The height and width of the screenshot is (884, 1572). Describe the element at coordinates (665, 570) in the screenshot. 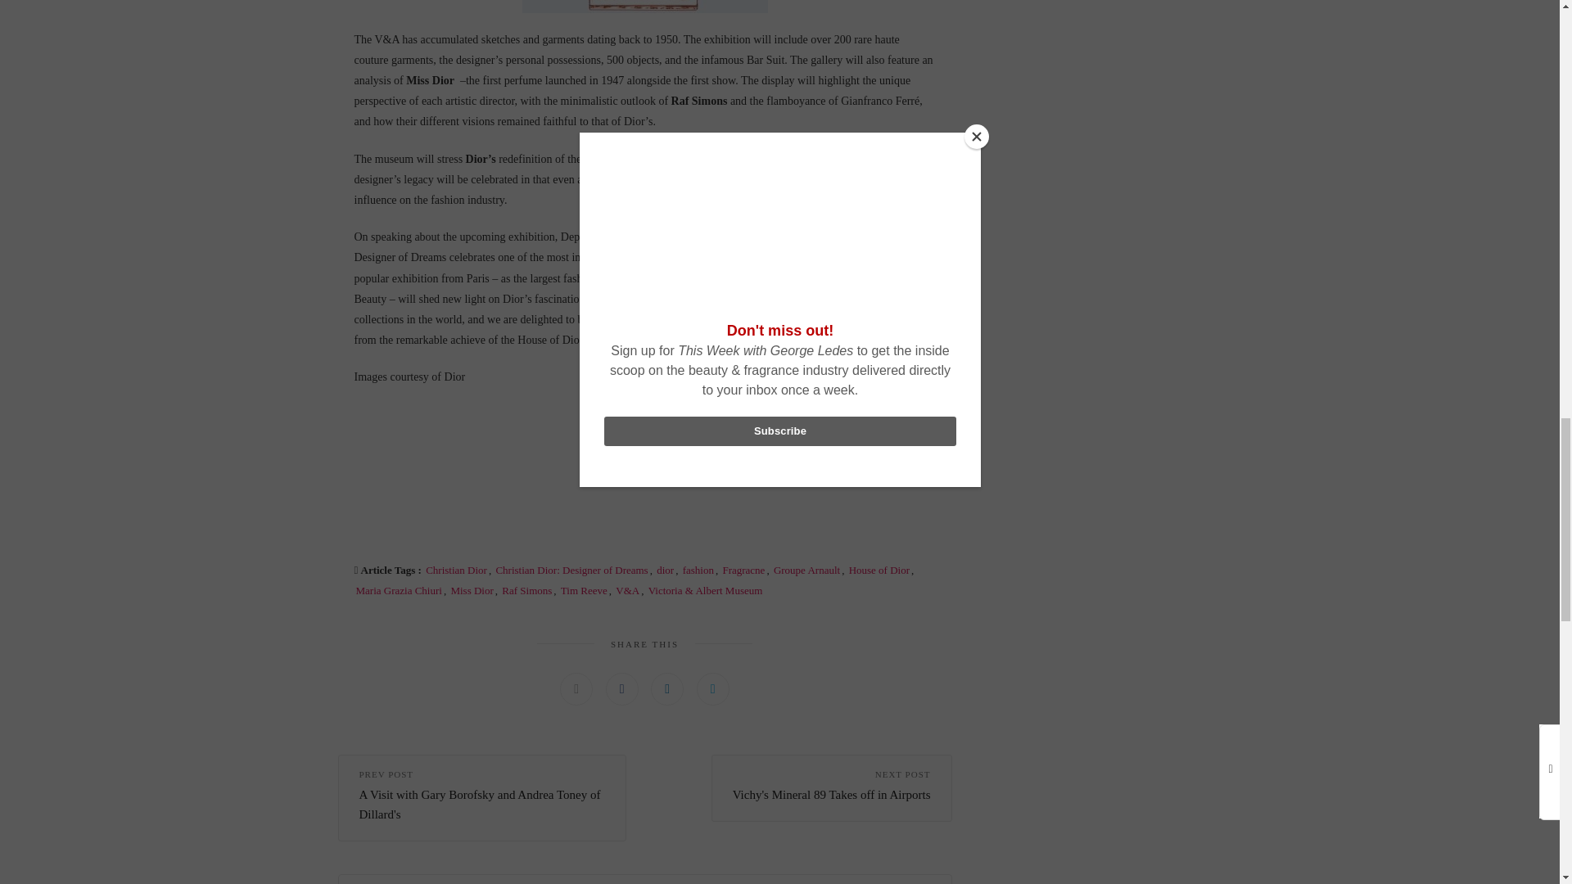

I see `dior` at that location.